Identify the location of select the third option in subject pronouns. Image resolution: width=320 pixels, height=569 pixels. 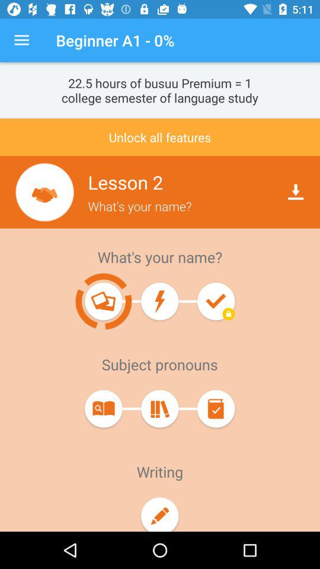
(216, 409).